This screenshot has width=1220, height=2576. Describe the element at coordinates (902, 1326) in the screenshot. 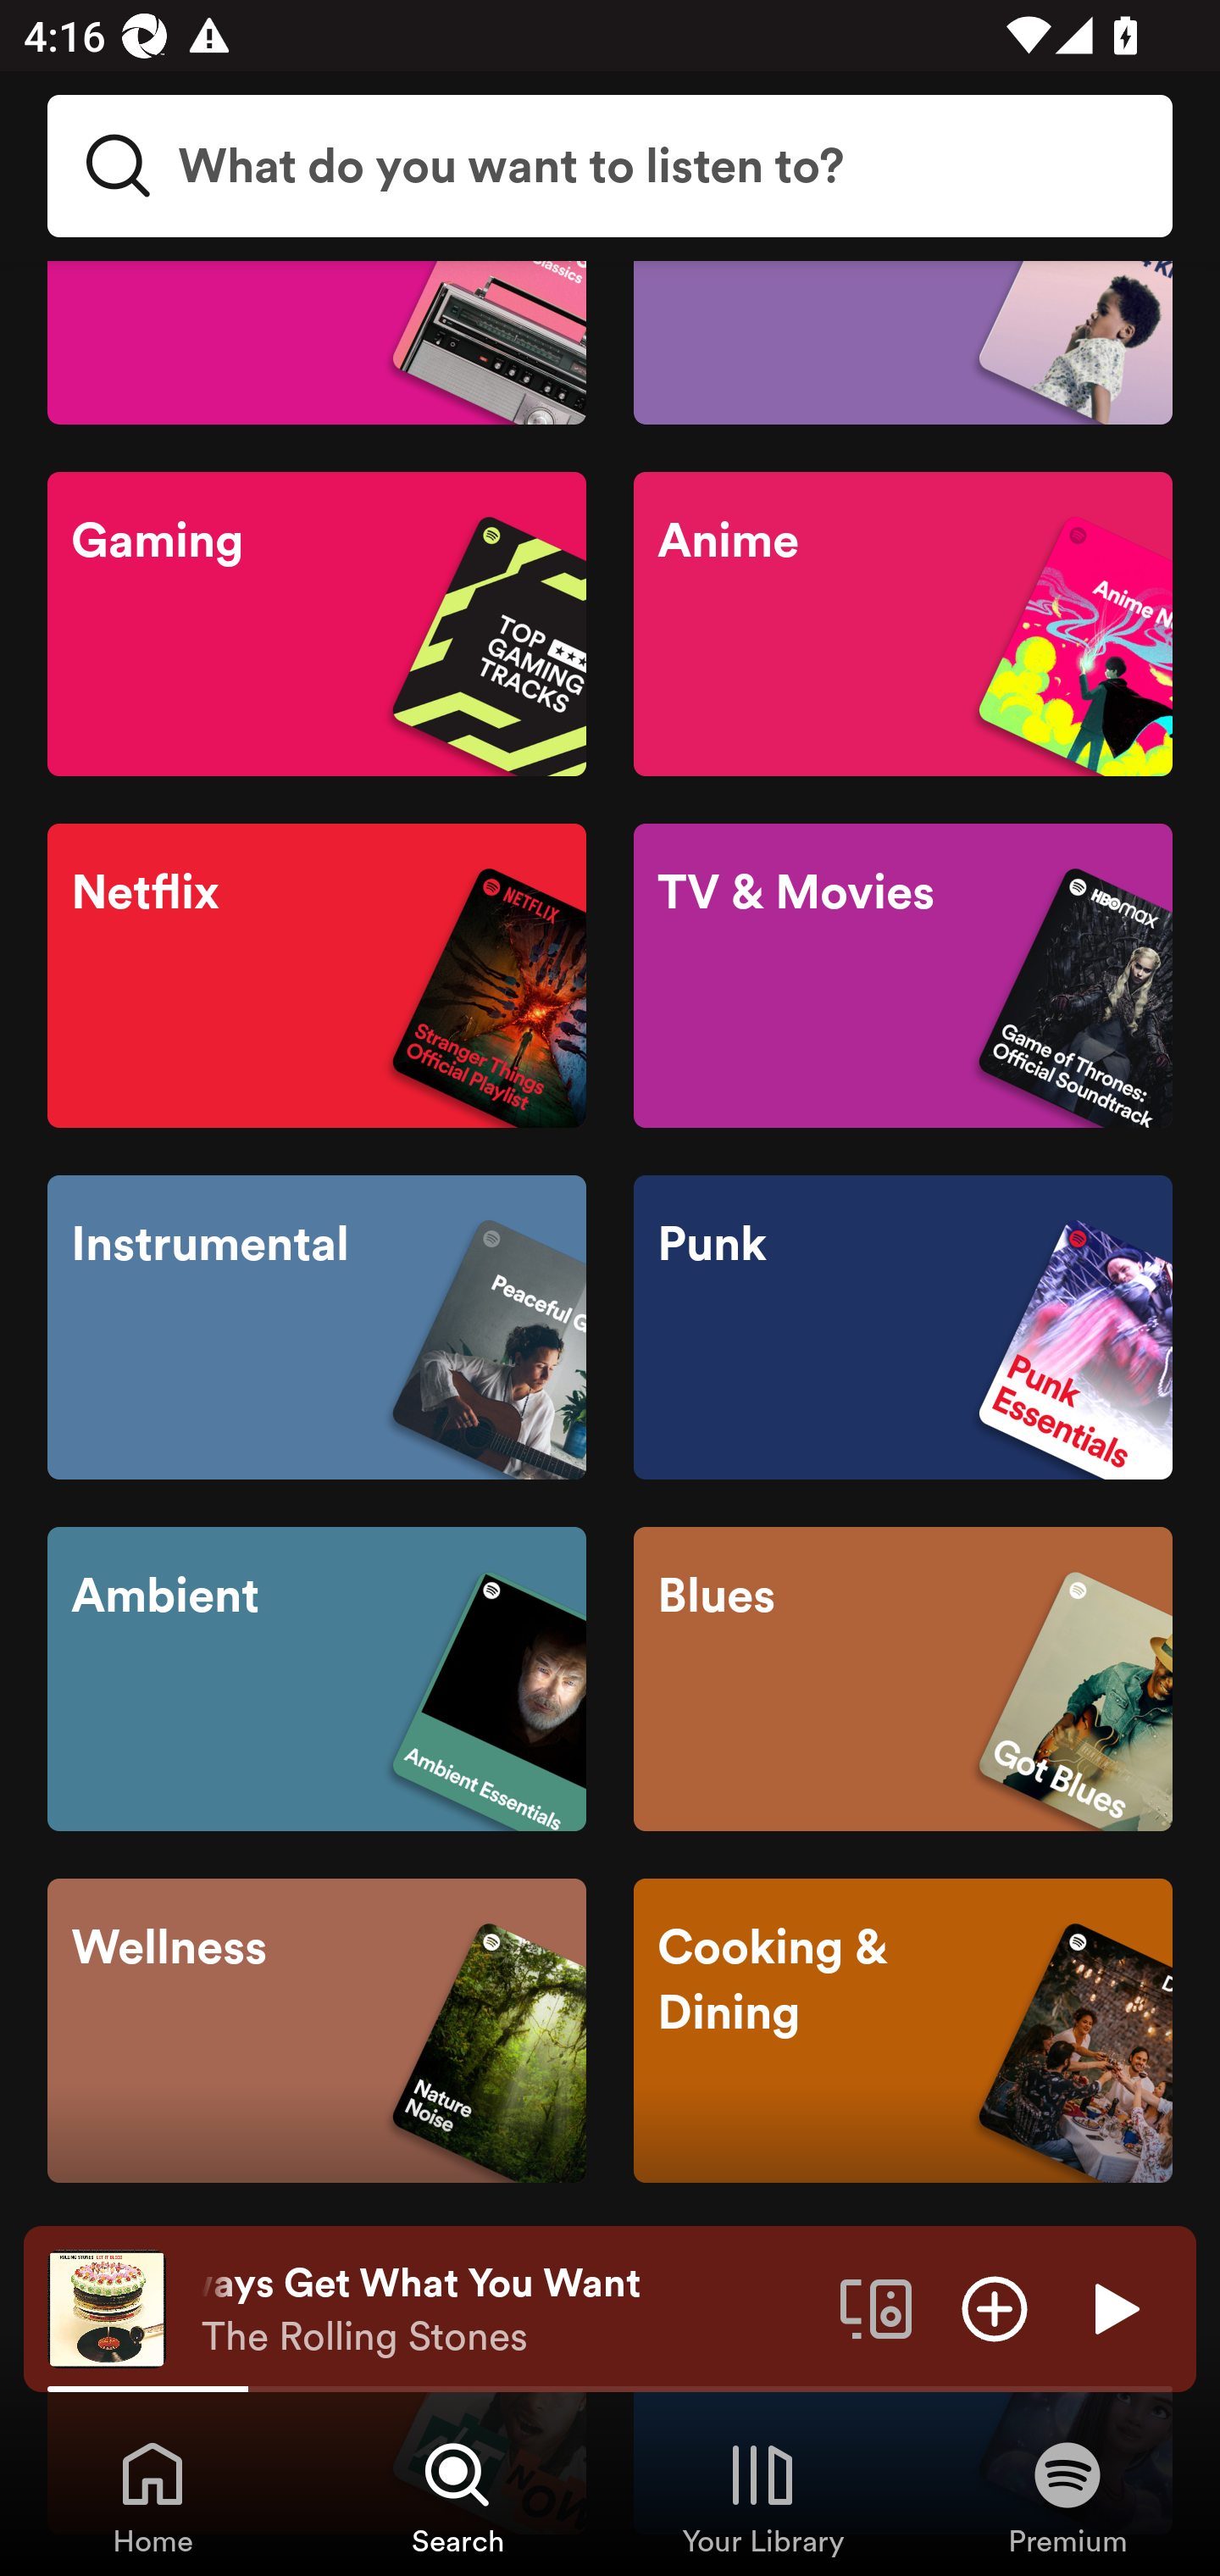

I see `Punk` at that location.